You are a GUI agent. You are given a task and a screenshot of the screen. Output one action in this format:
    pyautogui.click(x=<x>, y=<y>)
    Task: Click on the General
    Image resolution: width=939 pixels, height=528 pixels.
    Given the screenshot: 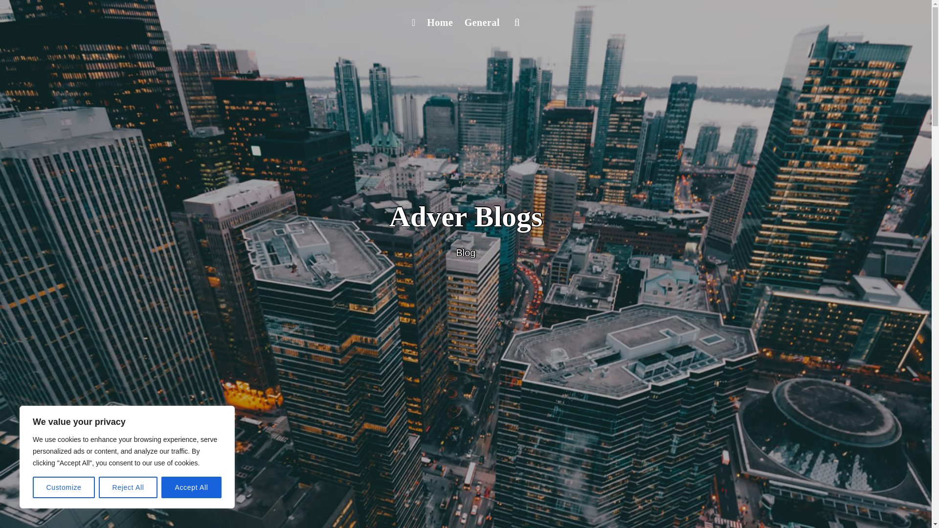 What is the action you would take?
    pyautogui.click(x=482, y=22)
    